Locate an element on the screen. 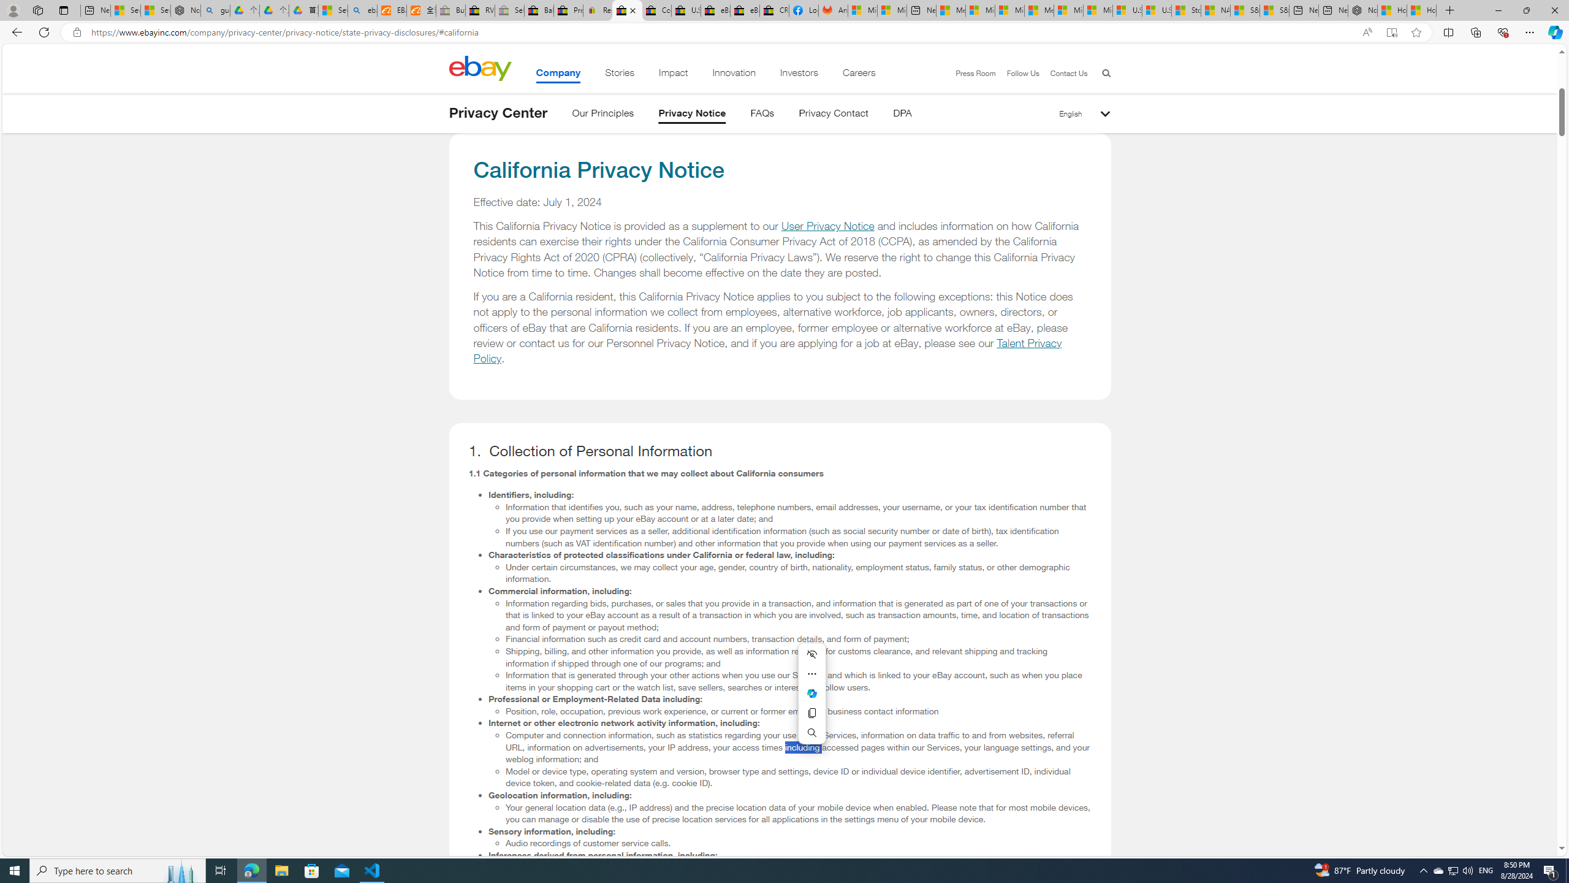  Buy Auto Parts & Accessories | eBay - Sleeping is located at coordinates (451, 10).